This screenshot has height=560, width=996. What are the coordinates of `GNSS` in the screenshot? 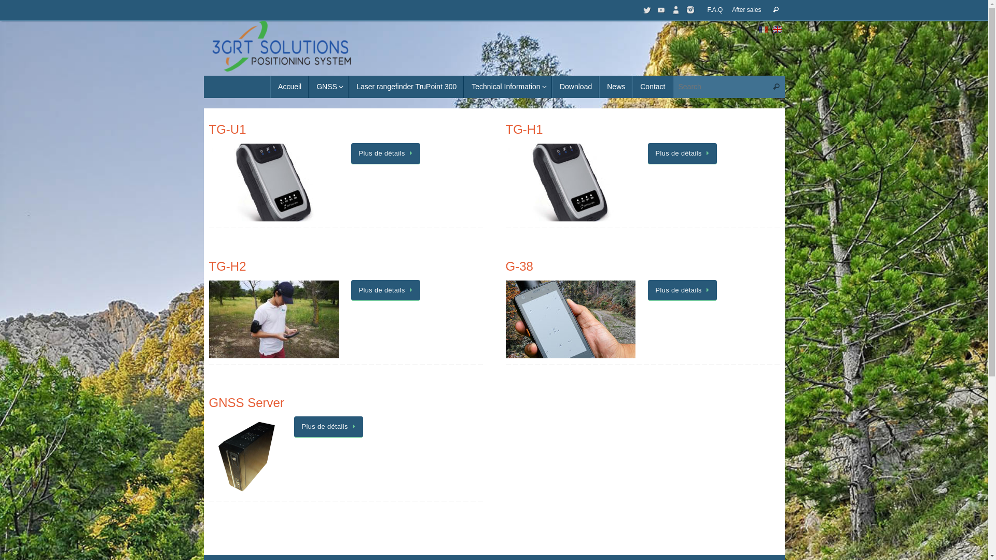 It's located at (329, 87).